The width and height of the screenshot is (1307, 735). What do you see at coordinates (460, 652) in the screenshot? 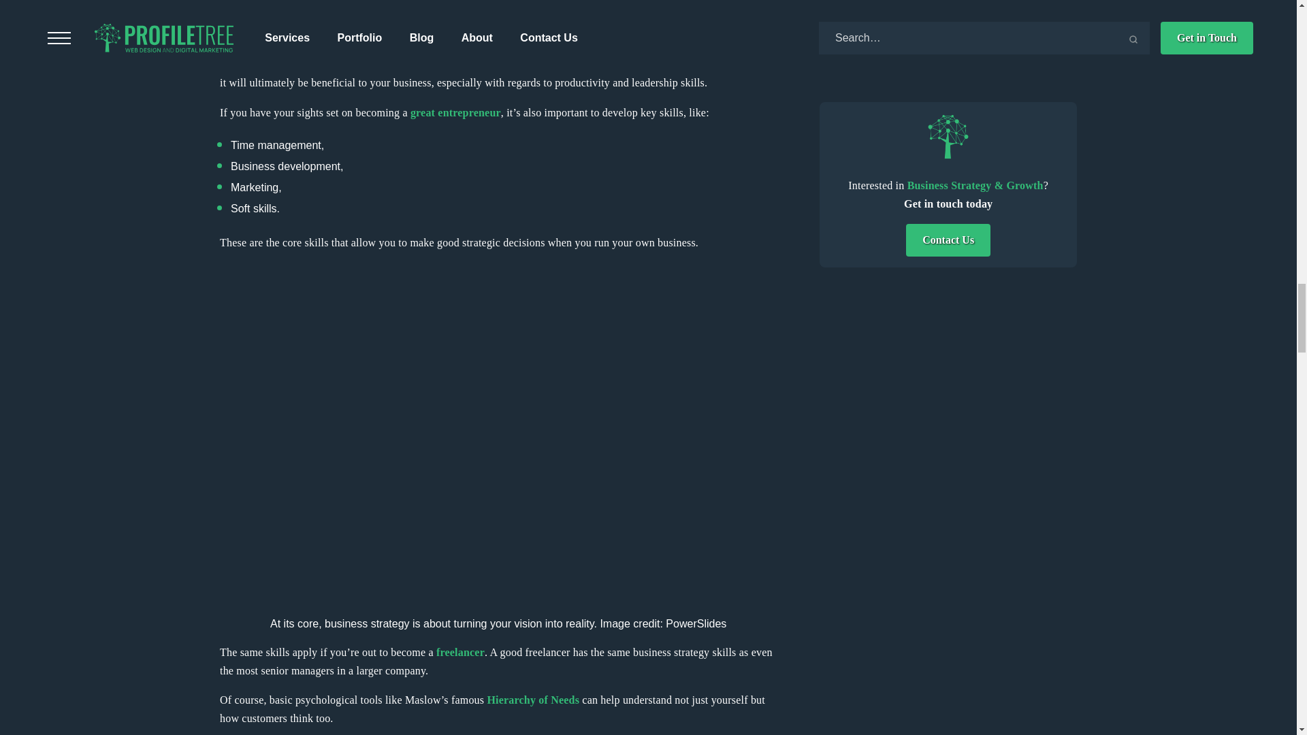
I see `freelancer` at bounding box center [460, 652].